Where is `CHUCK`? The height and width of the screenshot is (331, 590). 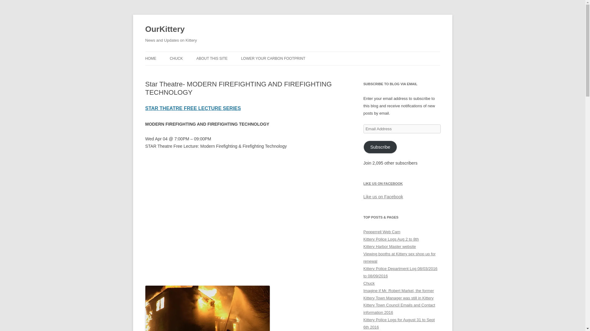 CHUCK is located at coordinates (176, 58).